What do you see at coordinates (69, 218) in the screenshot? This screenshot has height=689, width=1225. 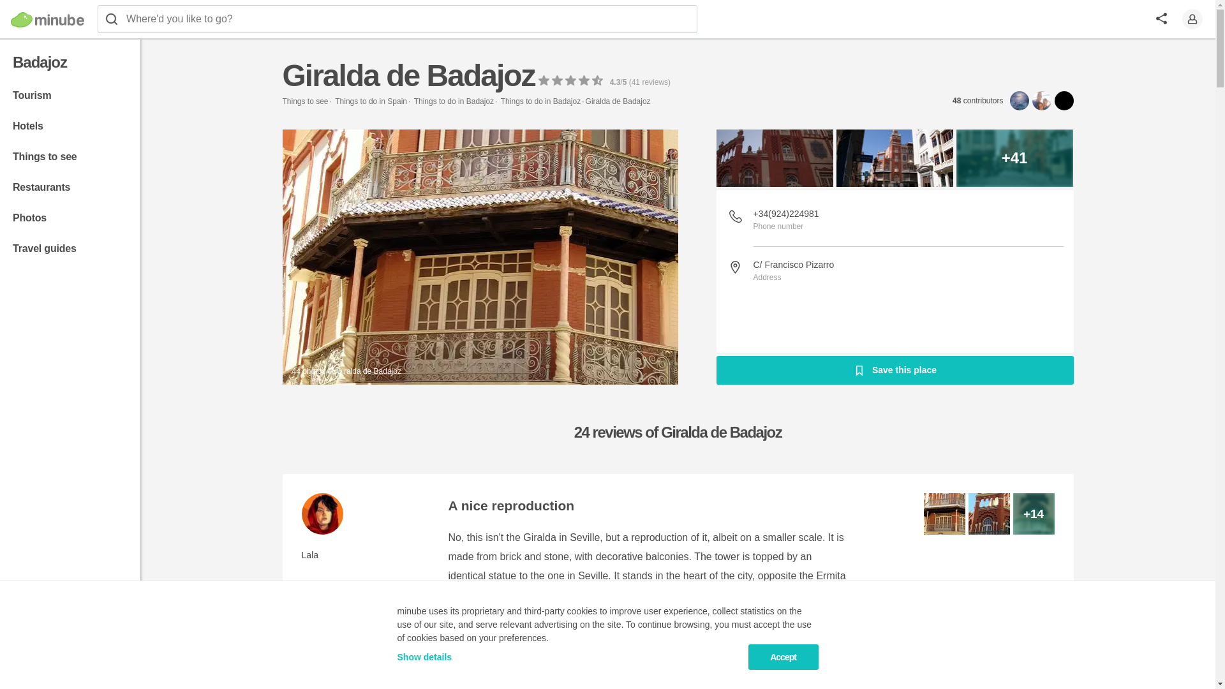 I see `Badajoz Photos` at bounding box center [69, 218].